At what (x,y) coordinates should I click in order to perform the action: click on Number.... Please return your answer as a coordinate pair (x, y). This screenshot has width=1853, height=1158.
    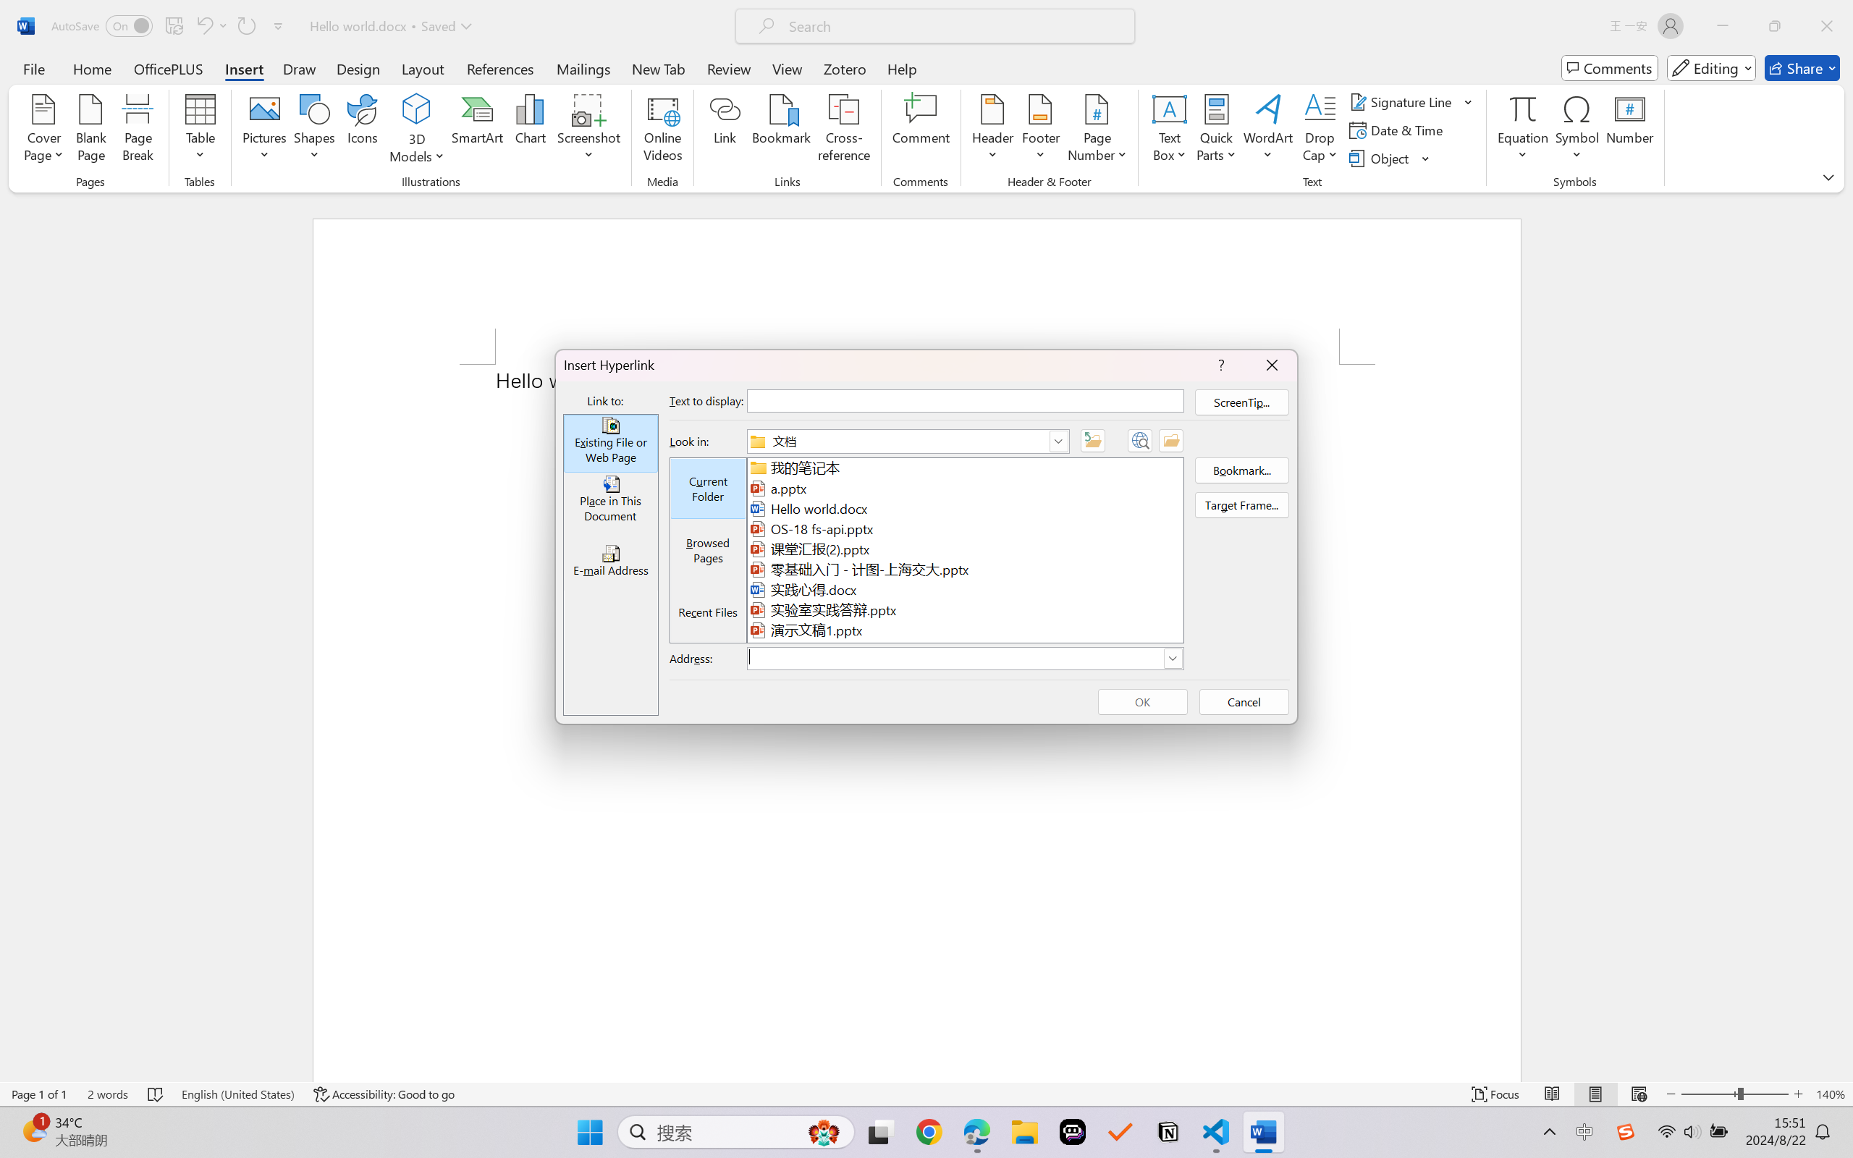
    Looking at the image, I should click on (1630, 130).